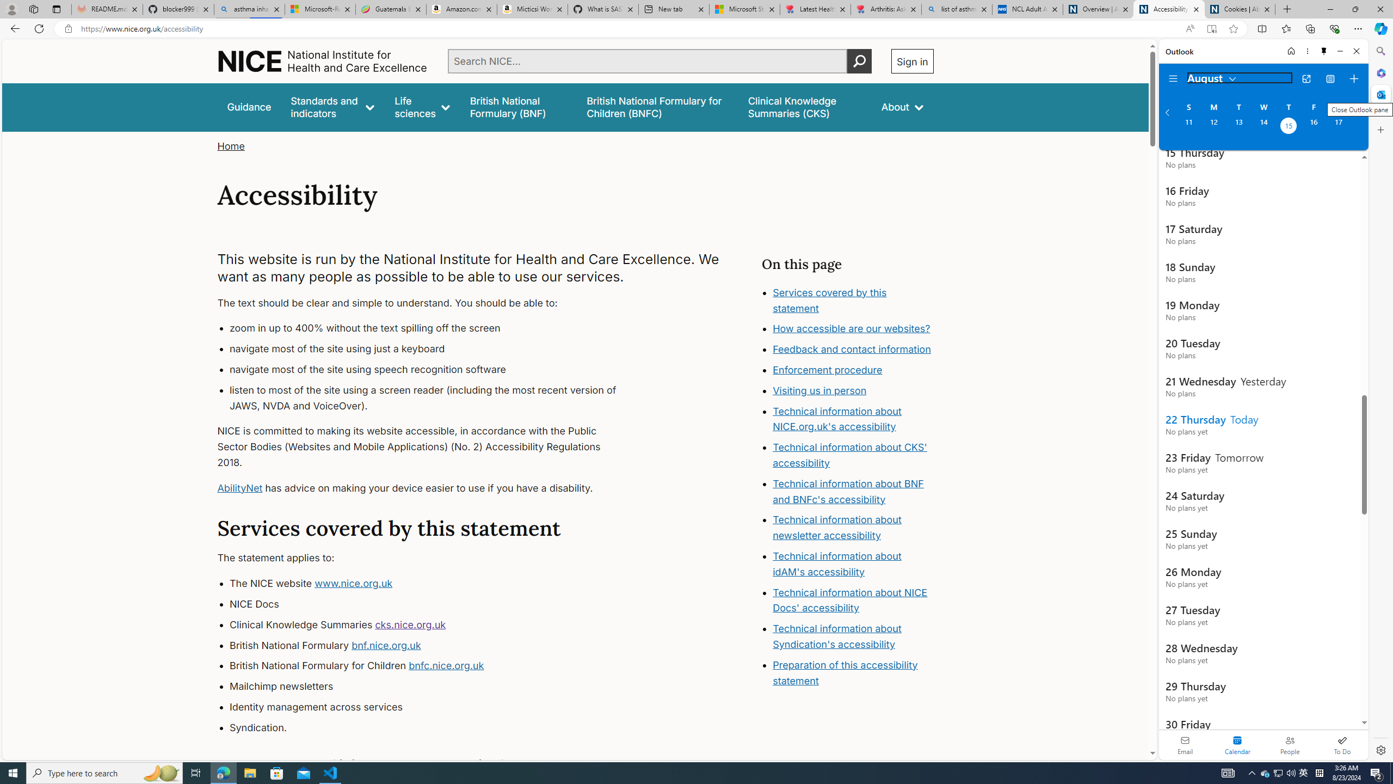 Image resolution: width=1393 pixels, height=784 pixels. I want to click on Cookies | About | NICE, so click(1240, 9).